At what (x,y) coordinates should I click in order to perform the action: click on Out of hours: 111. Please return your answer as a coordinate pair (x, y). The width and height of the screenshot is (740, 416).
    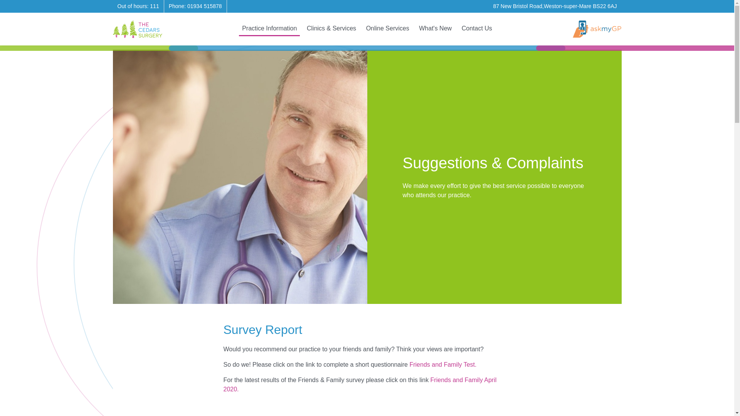
    Looking at the image, I should click on (138, 6).